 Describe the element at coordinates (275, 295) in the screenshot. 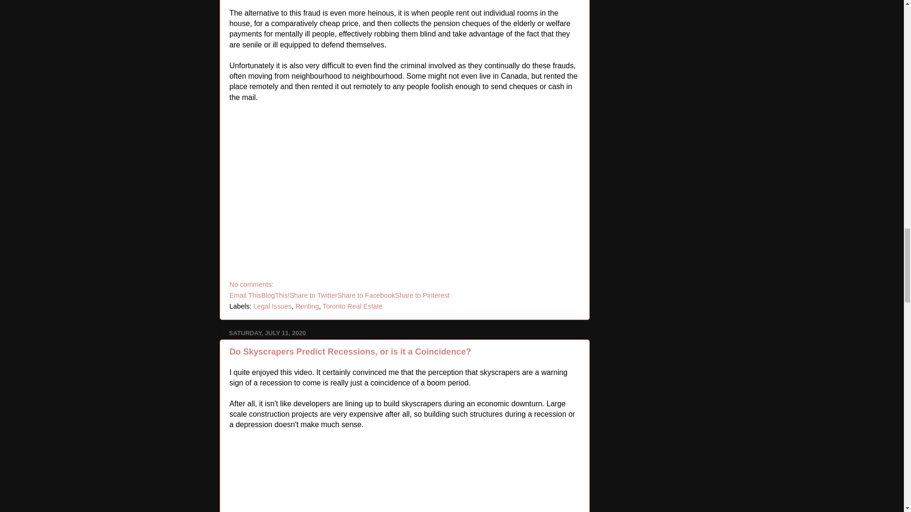

I see `BlogThis!` at that location.